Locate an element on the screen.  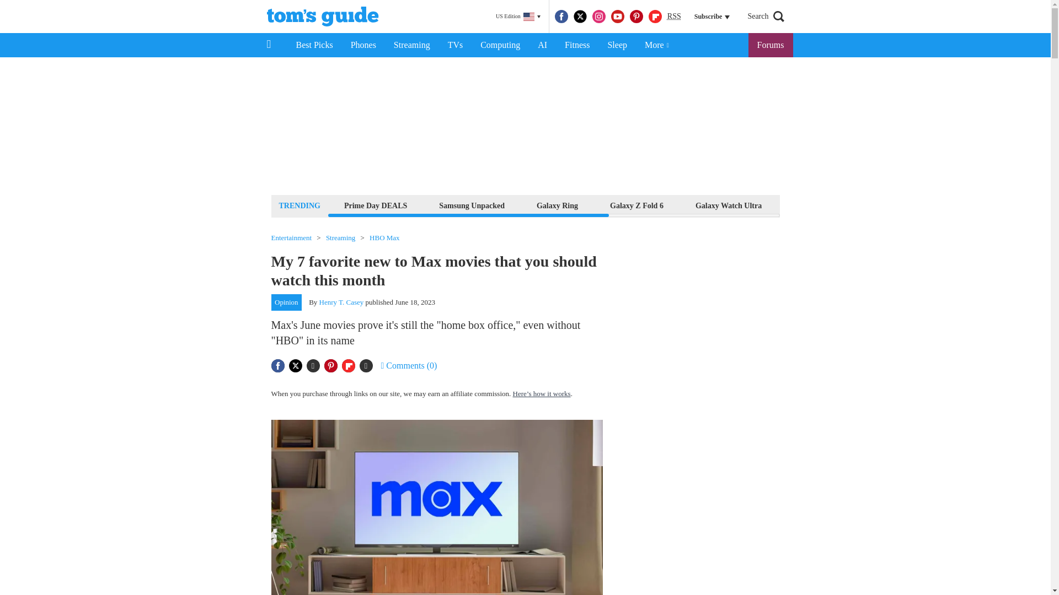
RSS is located at coordinates (674, 17).